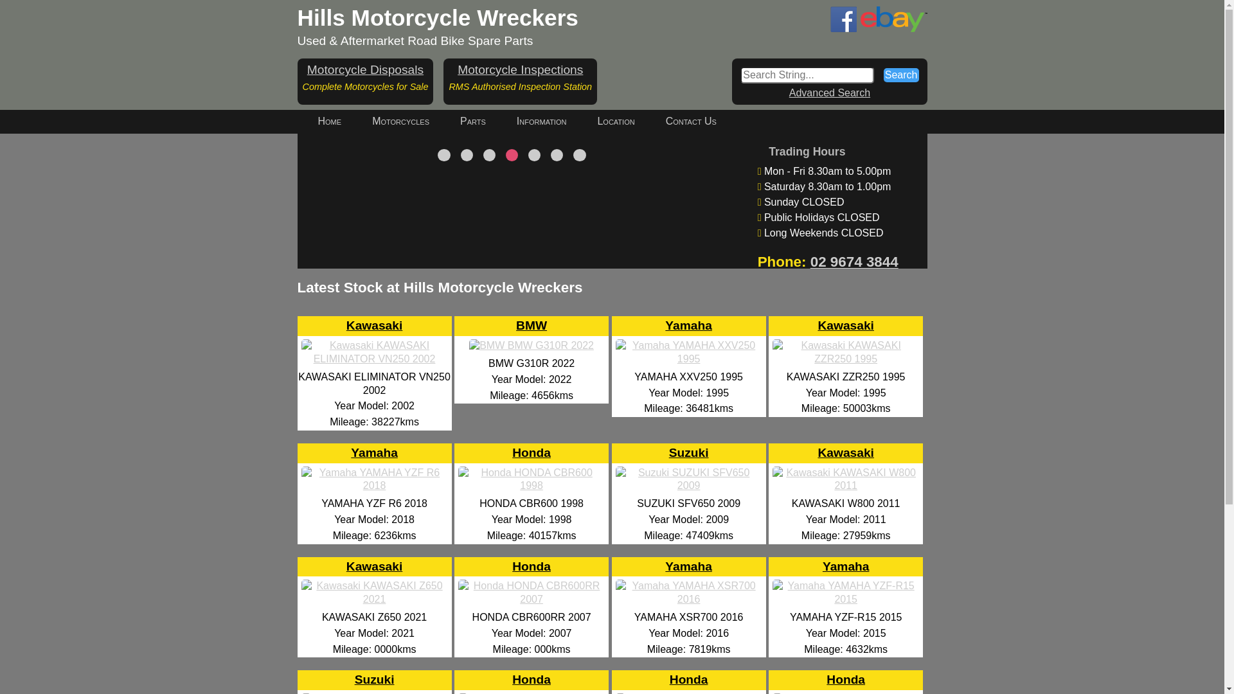 The image size is (1234, 694). What do you see at coordinates (846, 359) in the screenshot?
I see `Kawasaki KAWASAKI ZZR250  1995` at bounding box center [846, 359].